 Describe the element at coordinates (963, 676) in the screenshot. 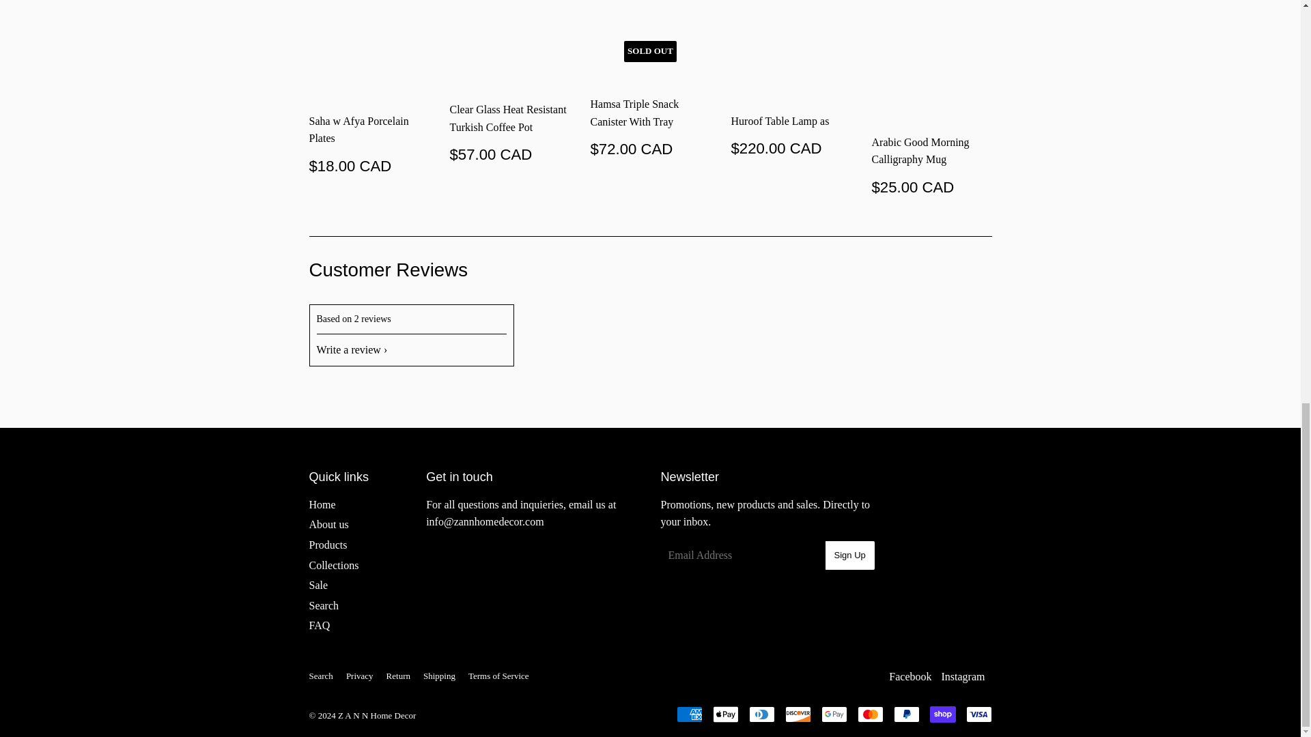

I see `Z A N N Home Decor  on Instagram` at that location.